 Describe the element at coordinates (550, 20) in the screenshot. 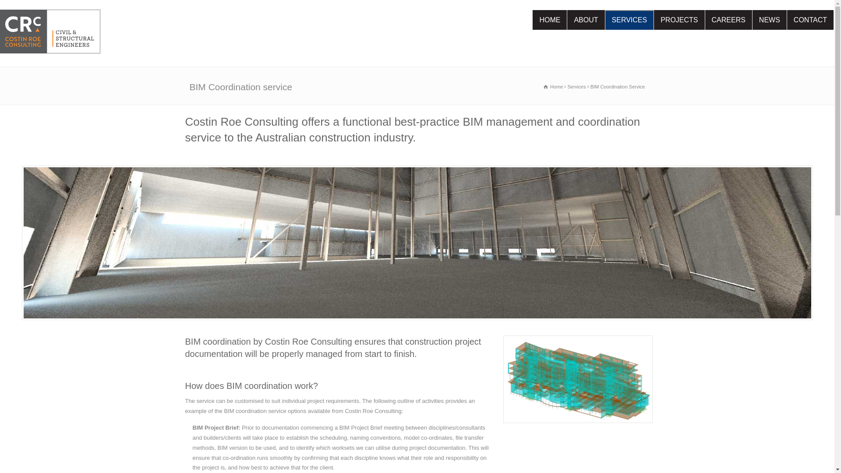

I see `HOME` at that location.